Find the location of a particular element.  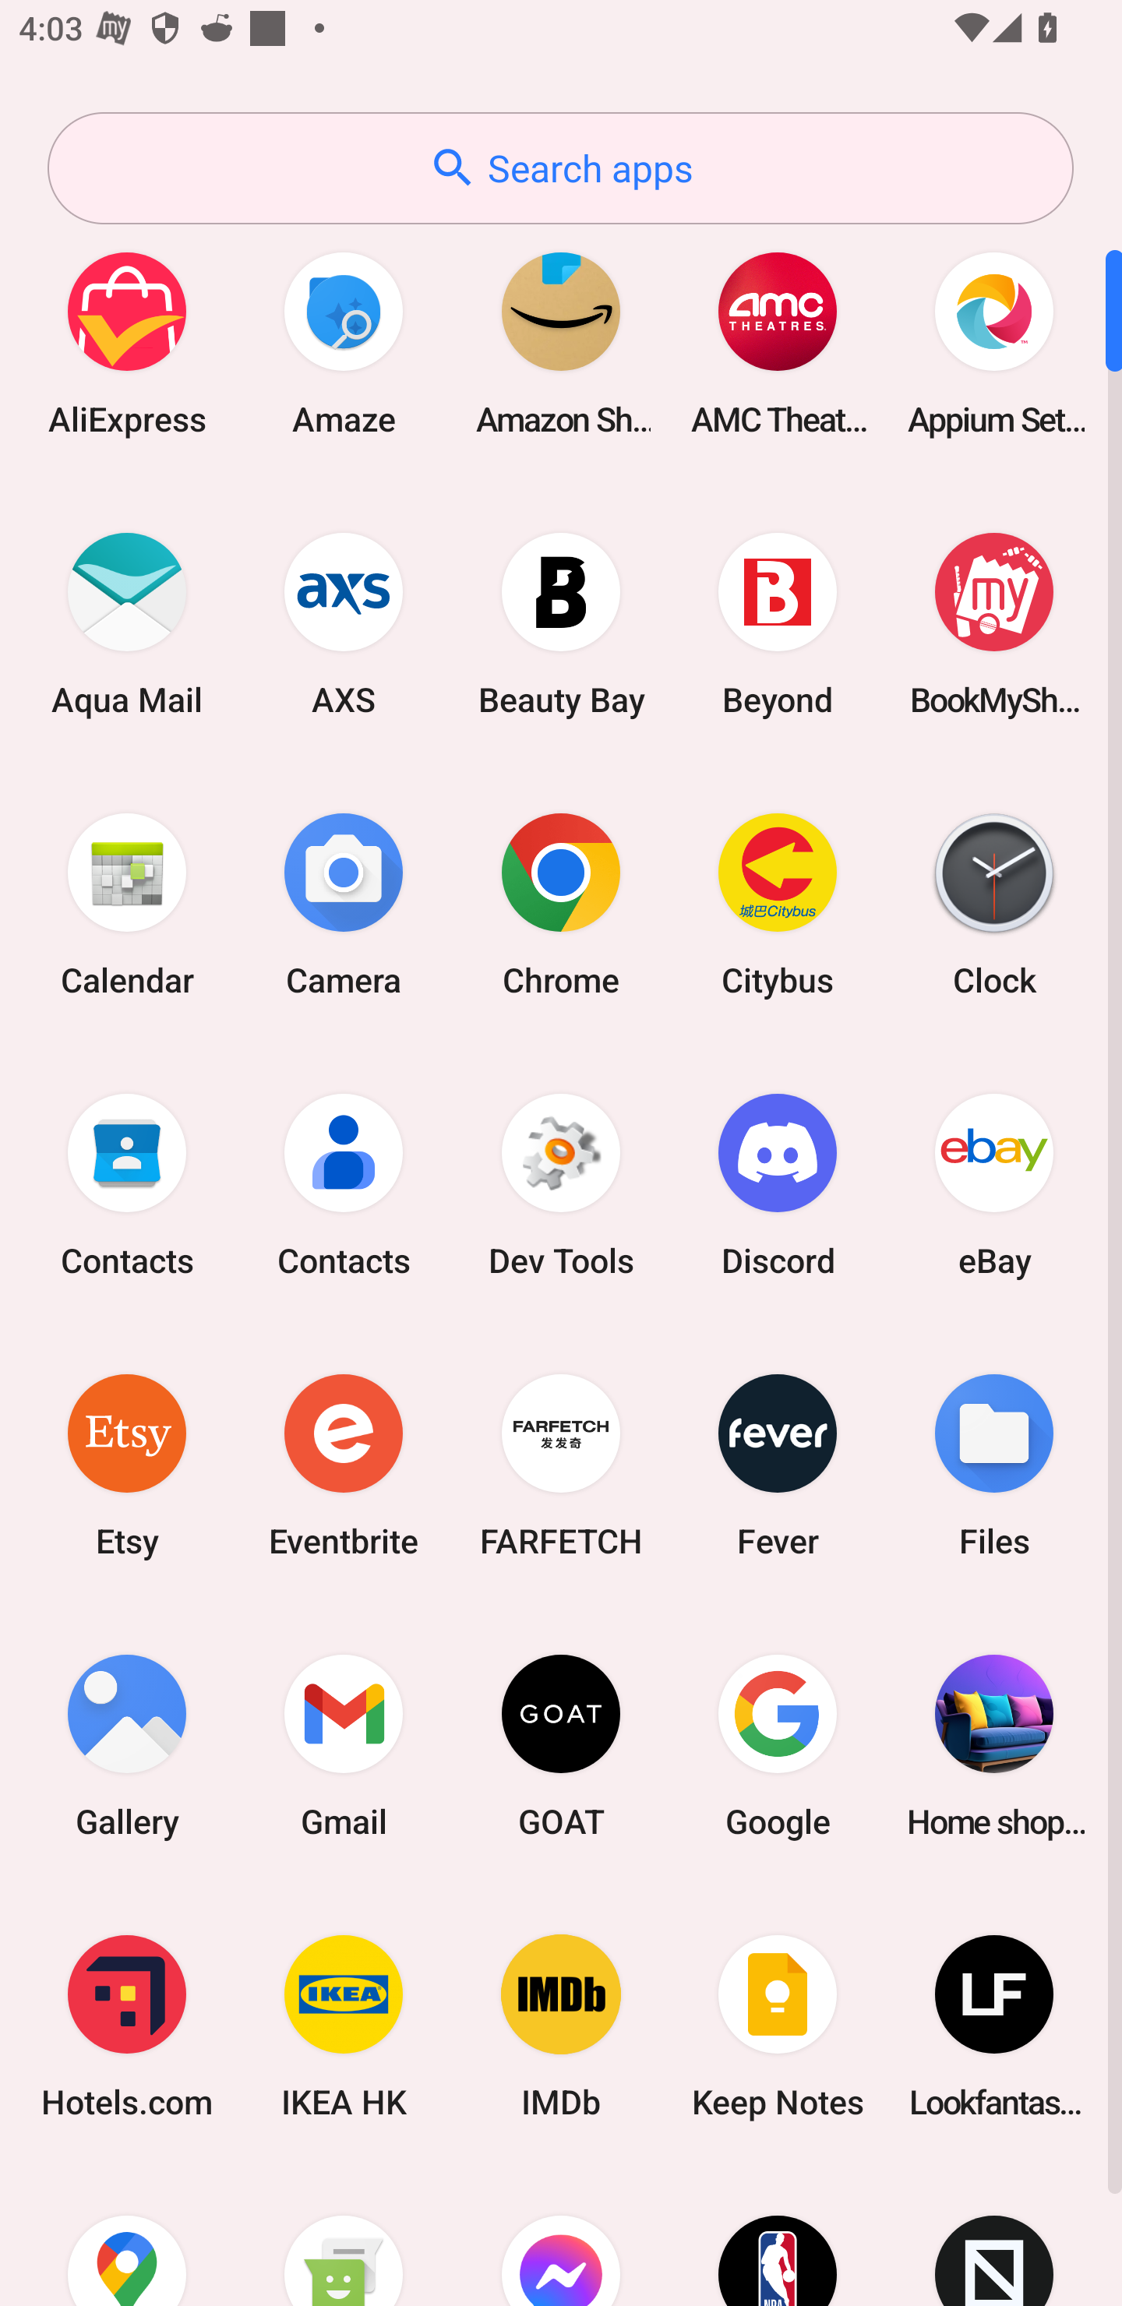

Clock is located at coordinates (994, 904).